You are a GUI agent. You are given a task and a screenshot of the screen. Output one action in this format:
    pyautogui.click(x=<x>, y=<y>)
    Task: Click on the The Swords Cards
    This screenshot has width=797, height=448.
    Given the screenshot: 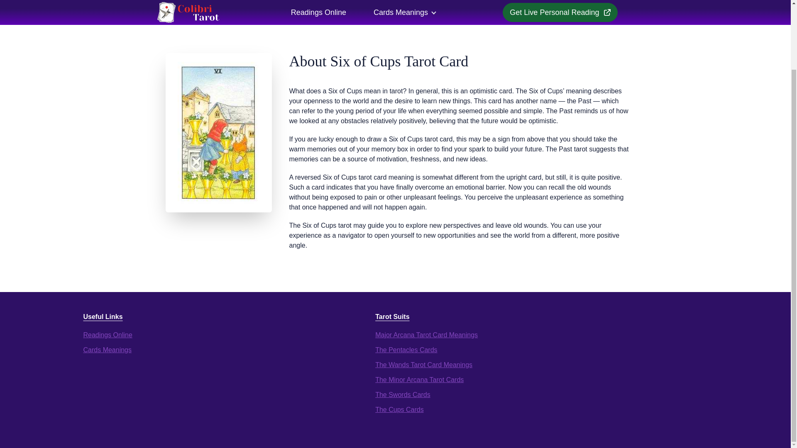 What is the action you would take?
    pyautogui.click(x=403, y=394)
    